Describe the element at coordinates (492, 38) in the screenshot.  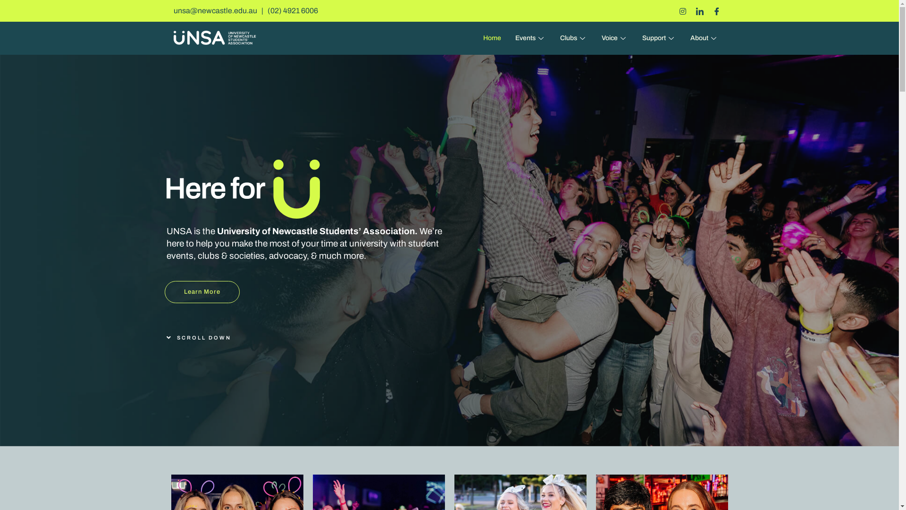
I see `Home` at that location.